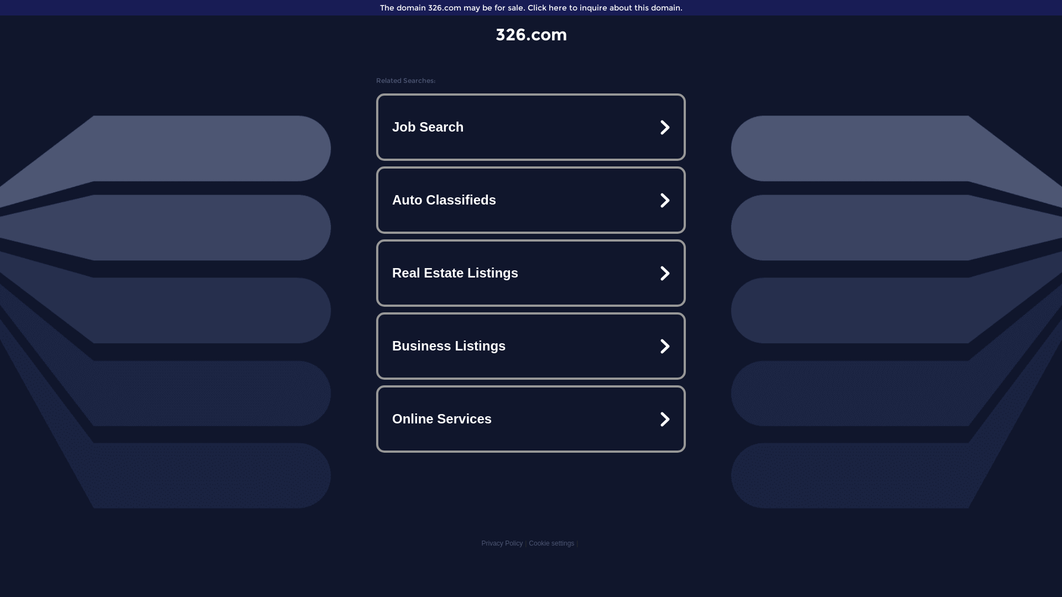 The width and height of the screenshot is (1062, 597). Describe the element at coordinates (502, 543) in the screenshot. I see `Privacy Policy` at that location.